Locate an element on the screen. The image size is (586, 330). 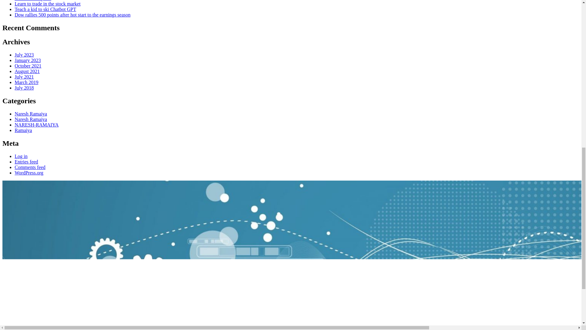
March 2019 is located at coordinates (27, 82).